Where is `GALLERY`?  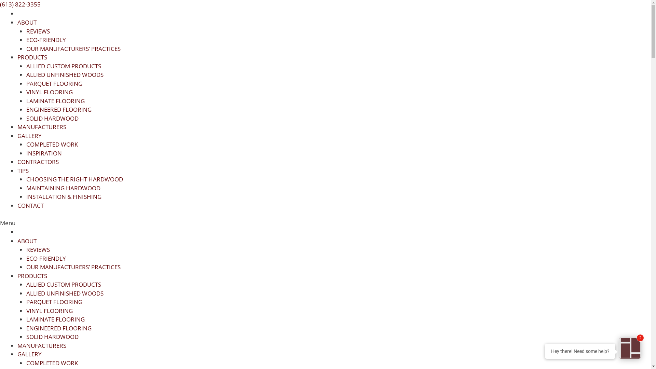 GALLERY is located at coordinates (29, 354).